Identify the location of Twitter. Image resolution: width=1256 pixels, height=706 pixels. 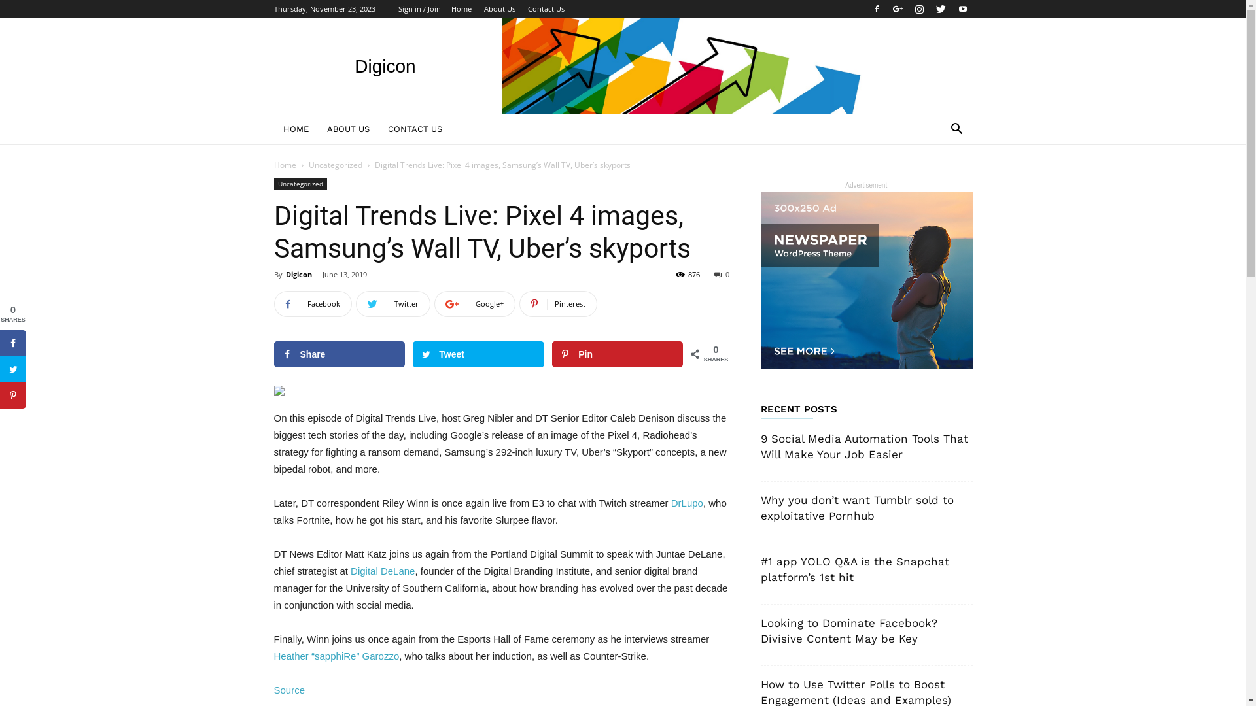
(393, 304).